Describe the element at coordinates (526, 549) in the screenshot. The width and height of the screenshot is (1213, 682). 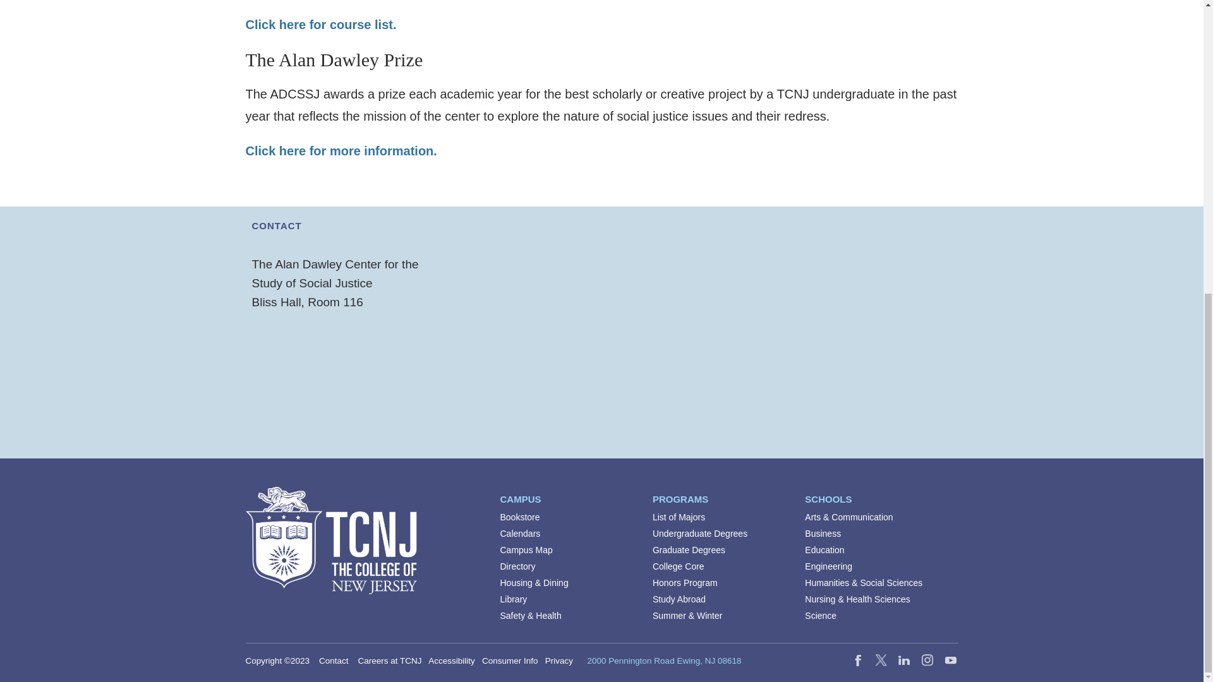
I see `Campus Map` at that location.